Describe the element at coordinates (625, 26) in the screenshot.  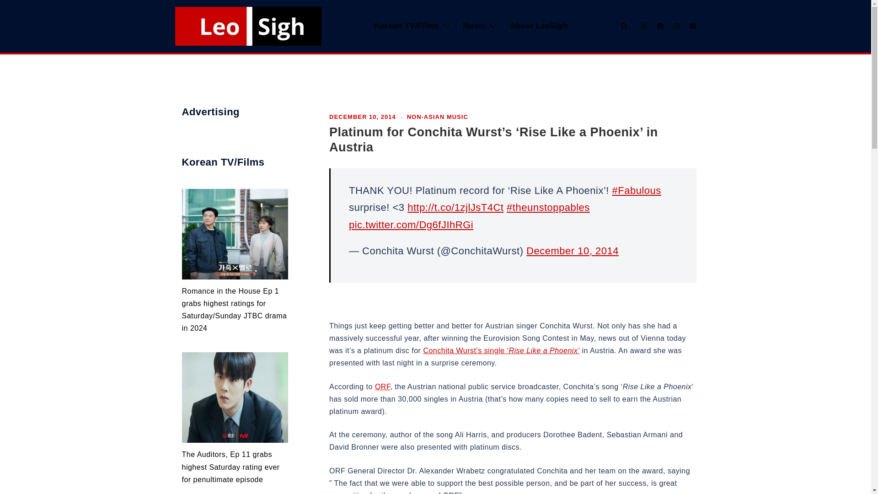
I see `Search` at that location.